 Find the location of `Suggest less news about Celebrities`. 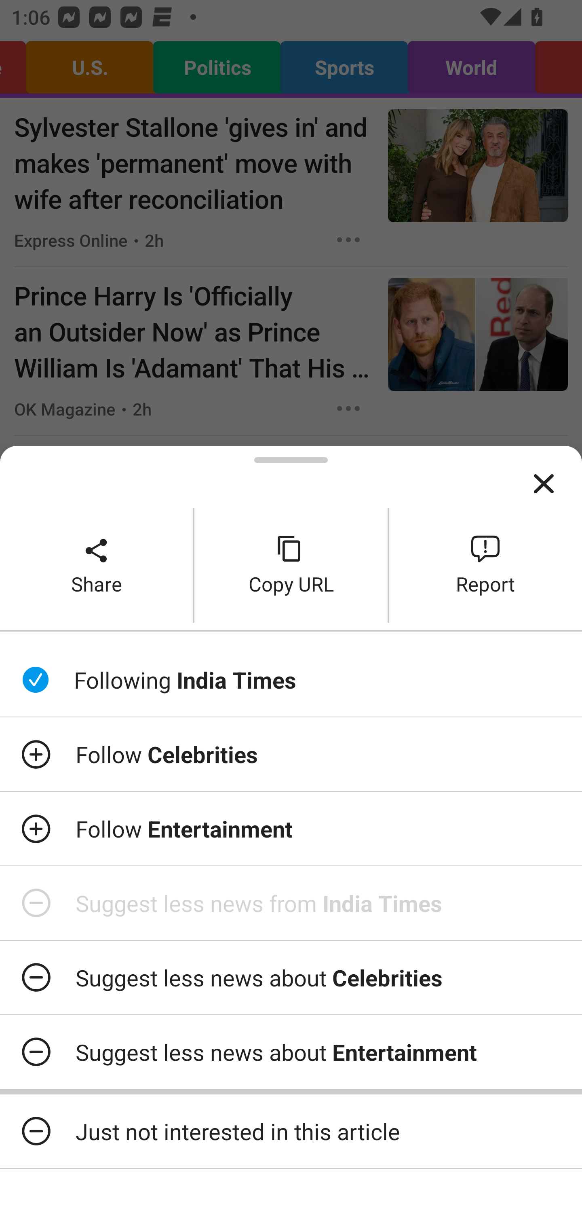

Suggest less news about Celebrities is located at coordinates (291, 978).